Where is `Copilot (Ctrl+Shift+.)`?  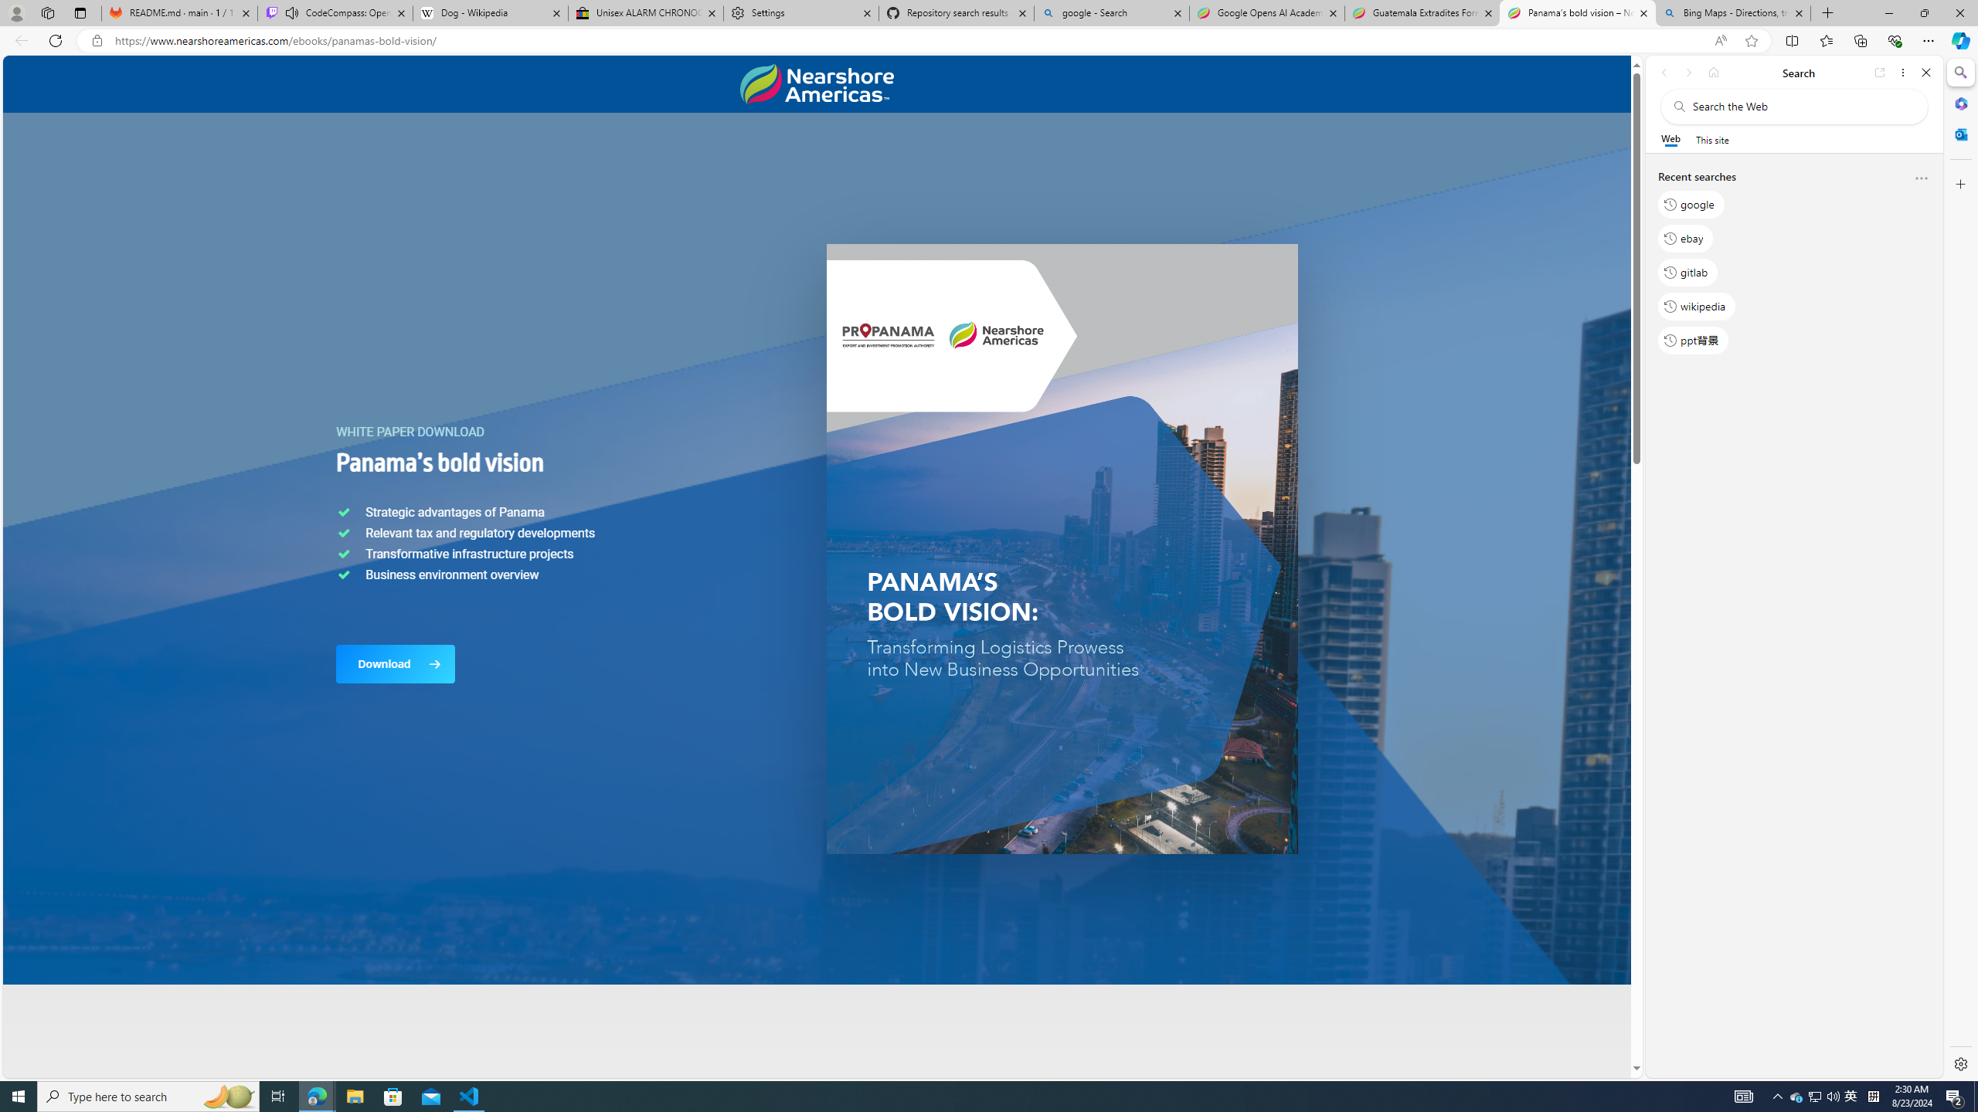
Copilot (Ctrl+Shift+.) is located at coordinates (1959, 40).